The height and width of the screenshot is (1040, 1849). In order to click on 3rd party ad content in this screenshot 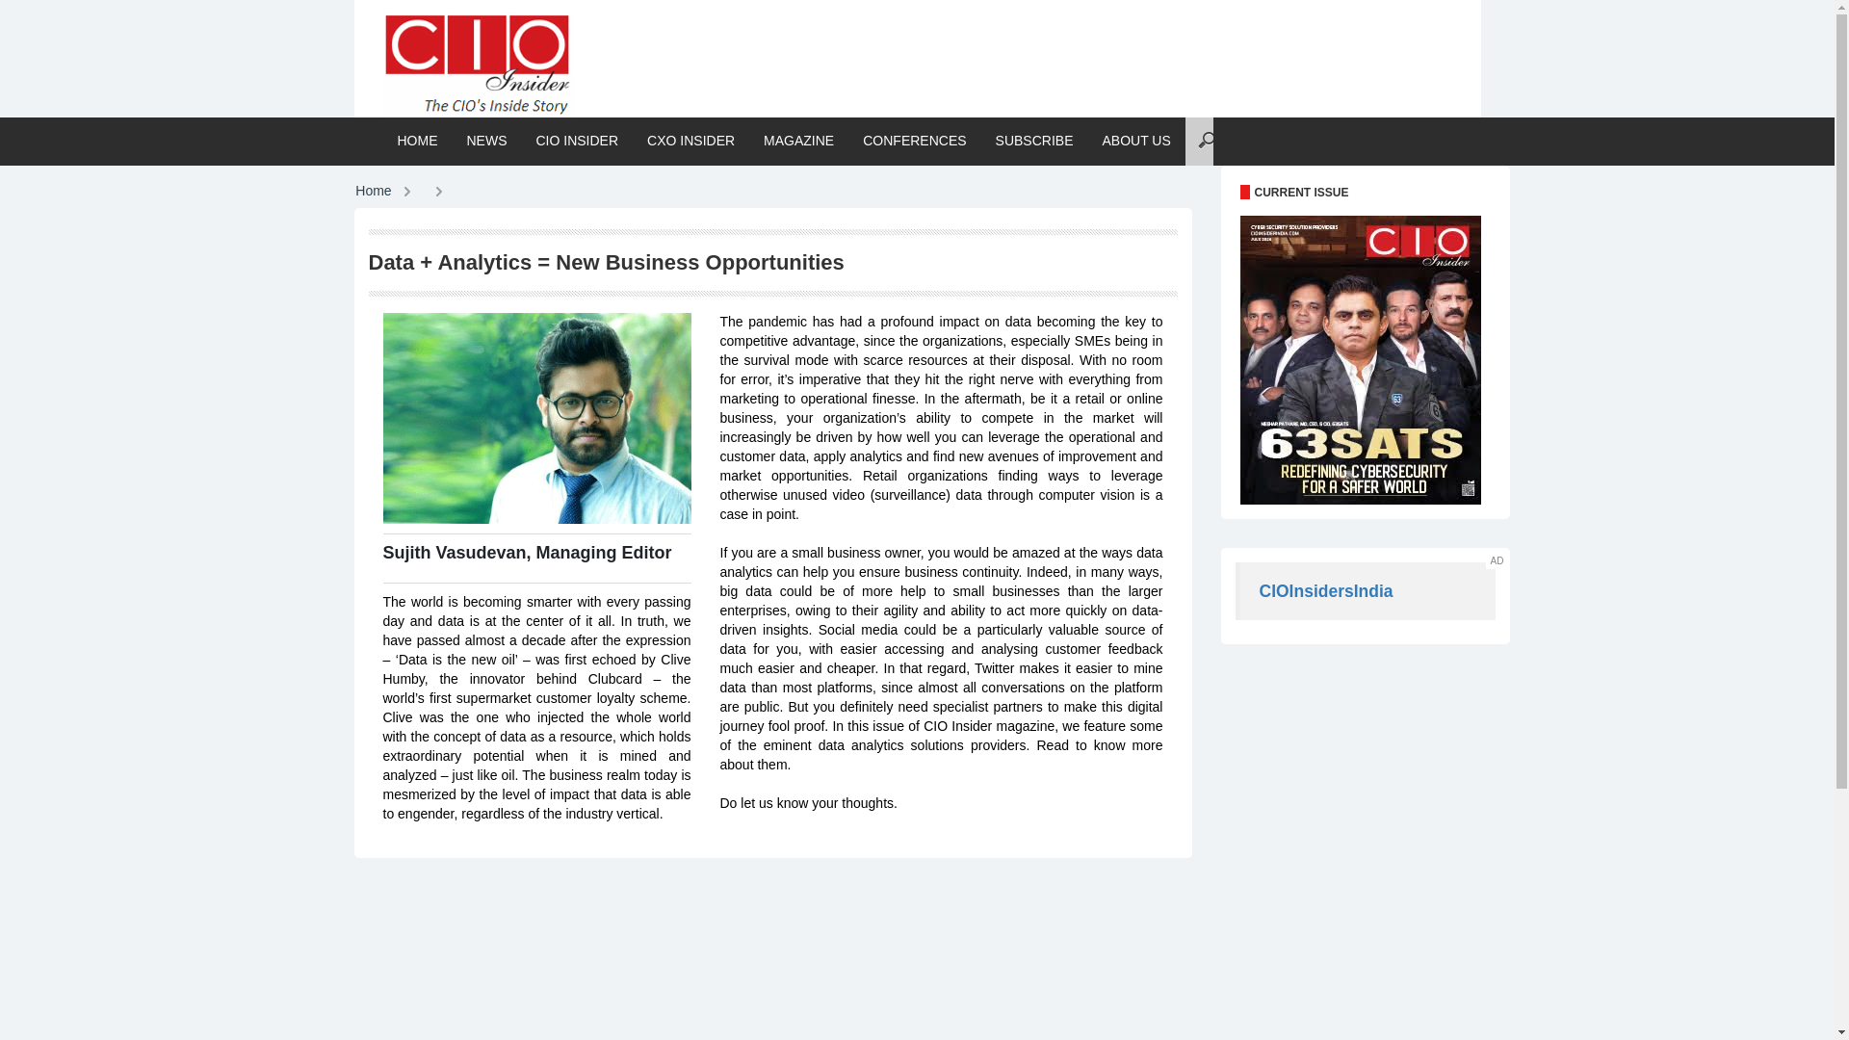, I will do `click(798, 141)`.